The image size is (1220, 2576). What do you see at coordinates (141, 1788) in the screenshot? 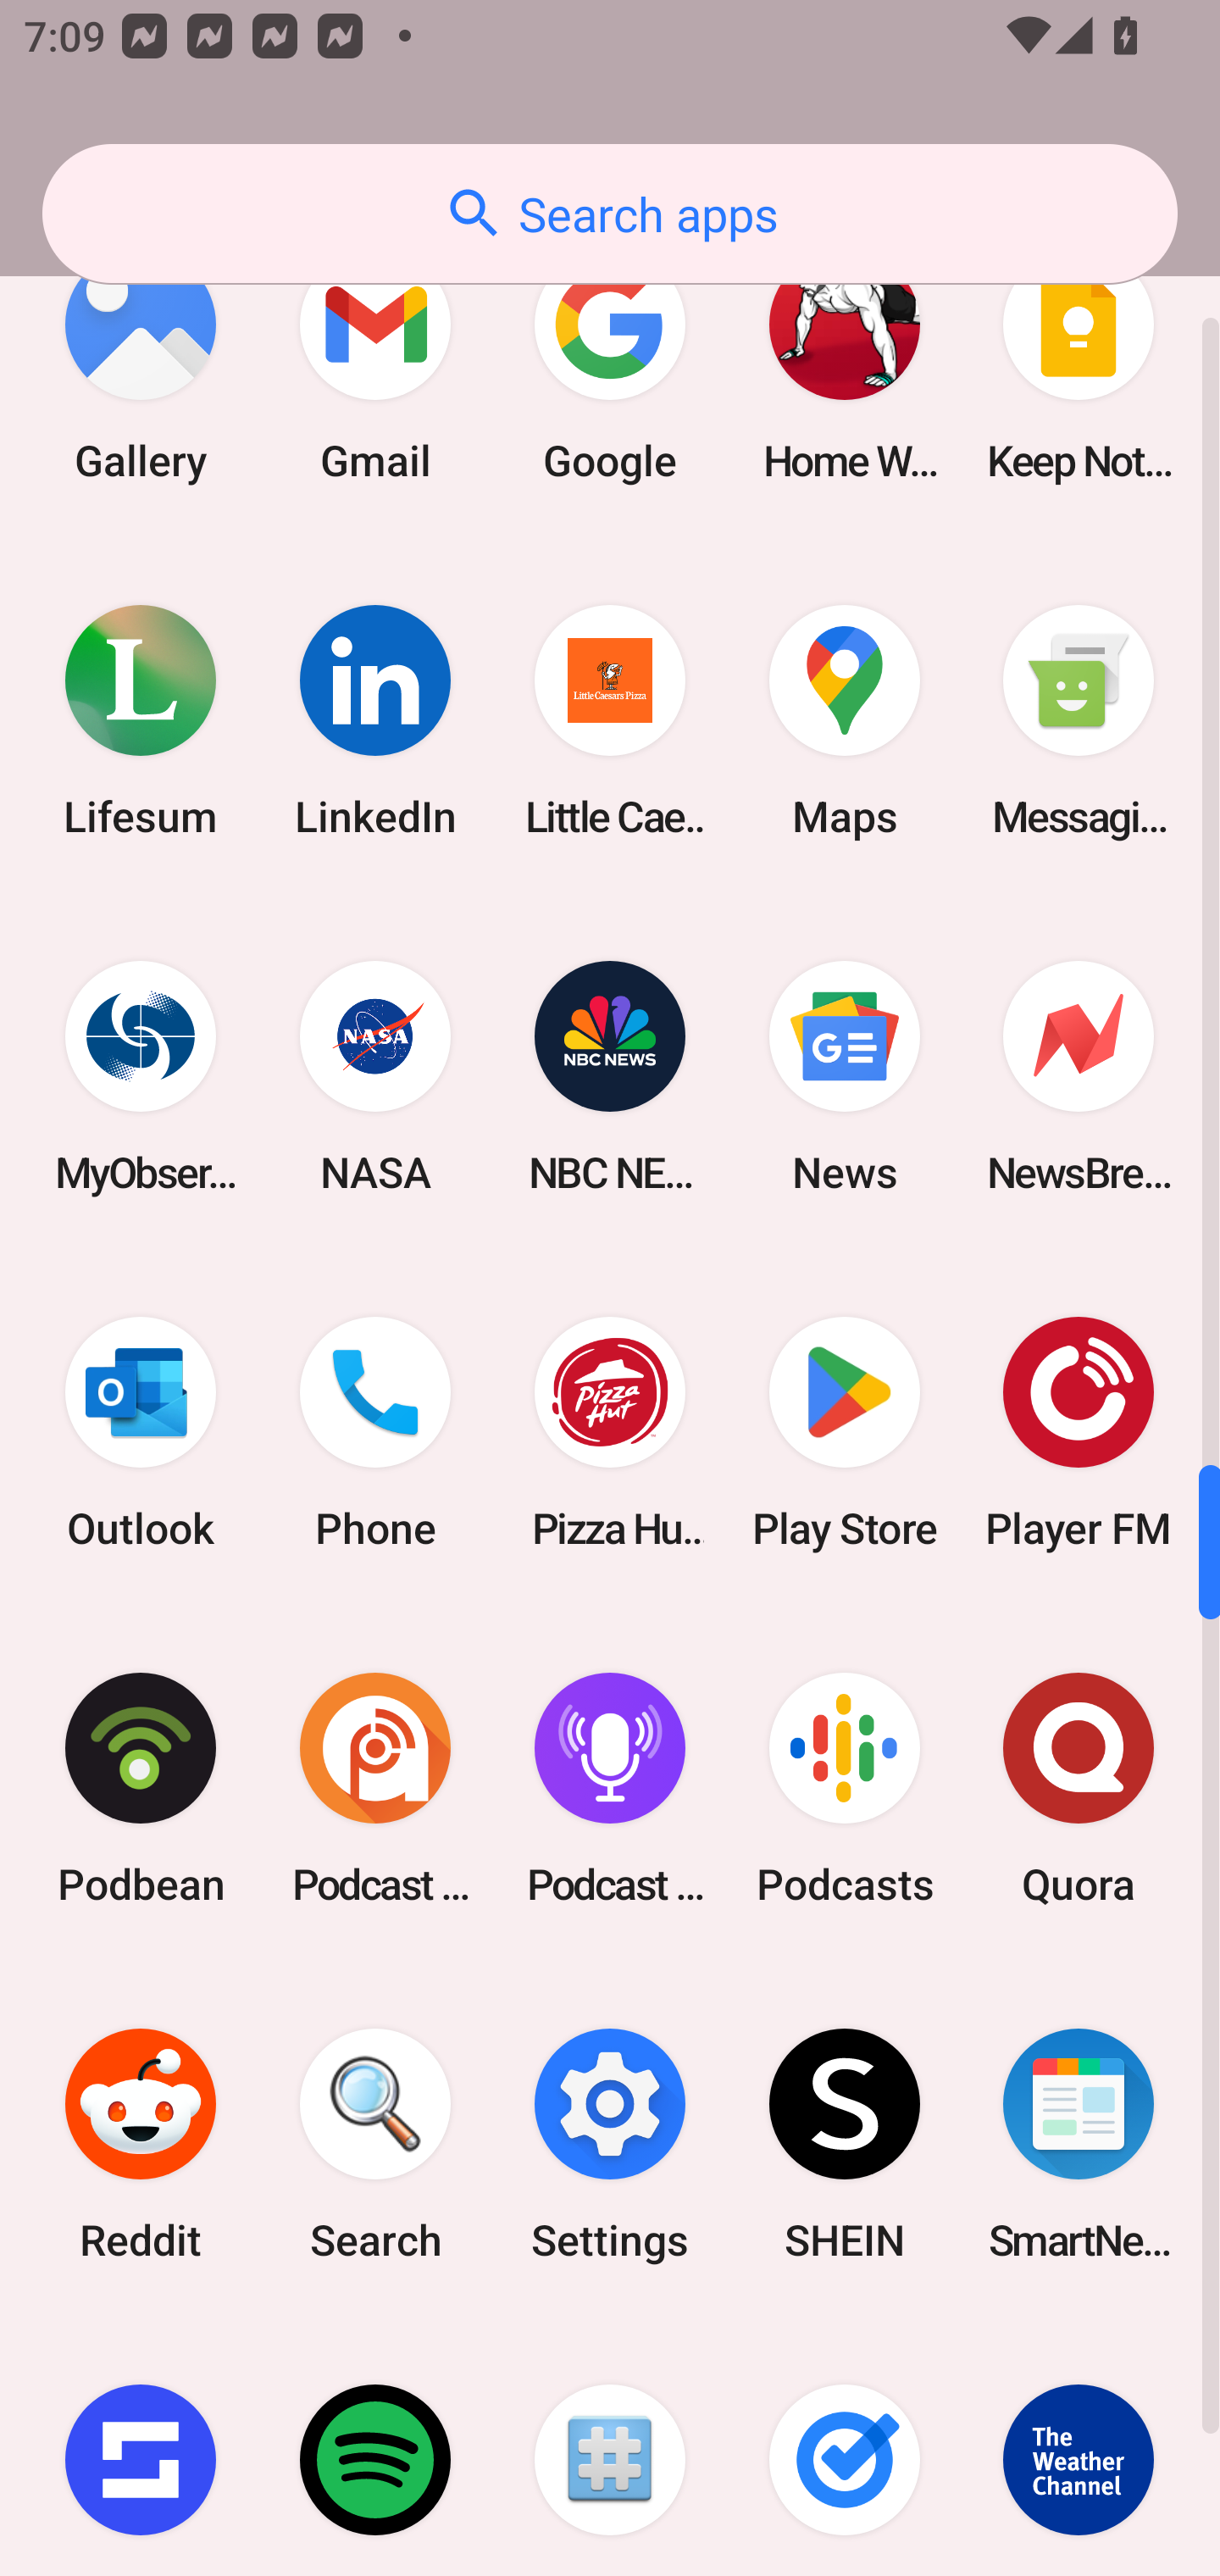
I see `Podbean` at bounding box center [141, 1788].